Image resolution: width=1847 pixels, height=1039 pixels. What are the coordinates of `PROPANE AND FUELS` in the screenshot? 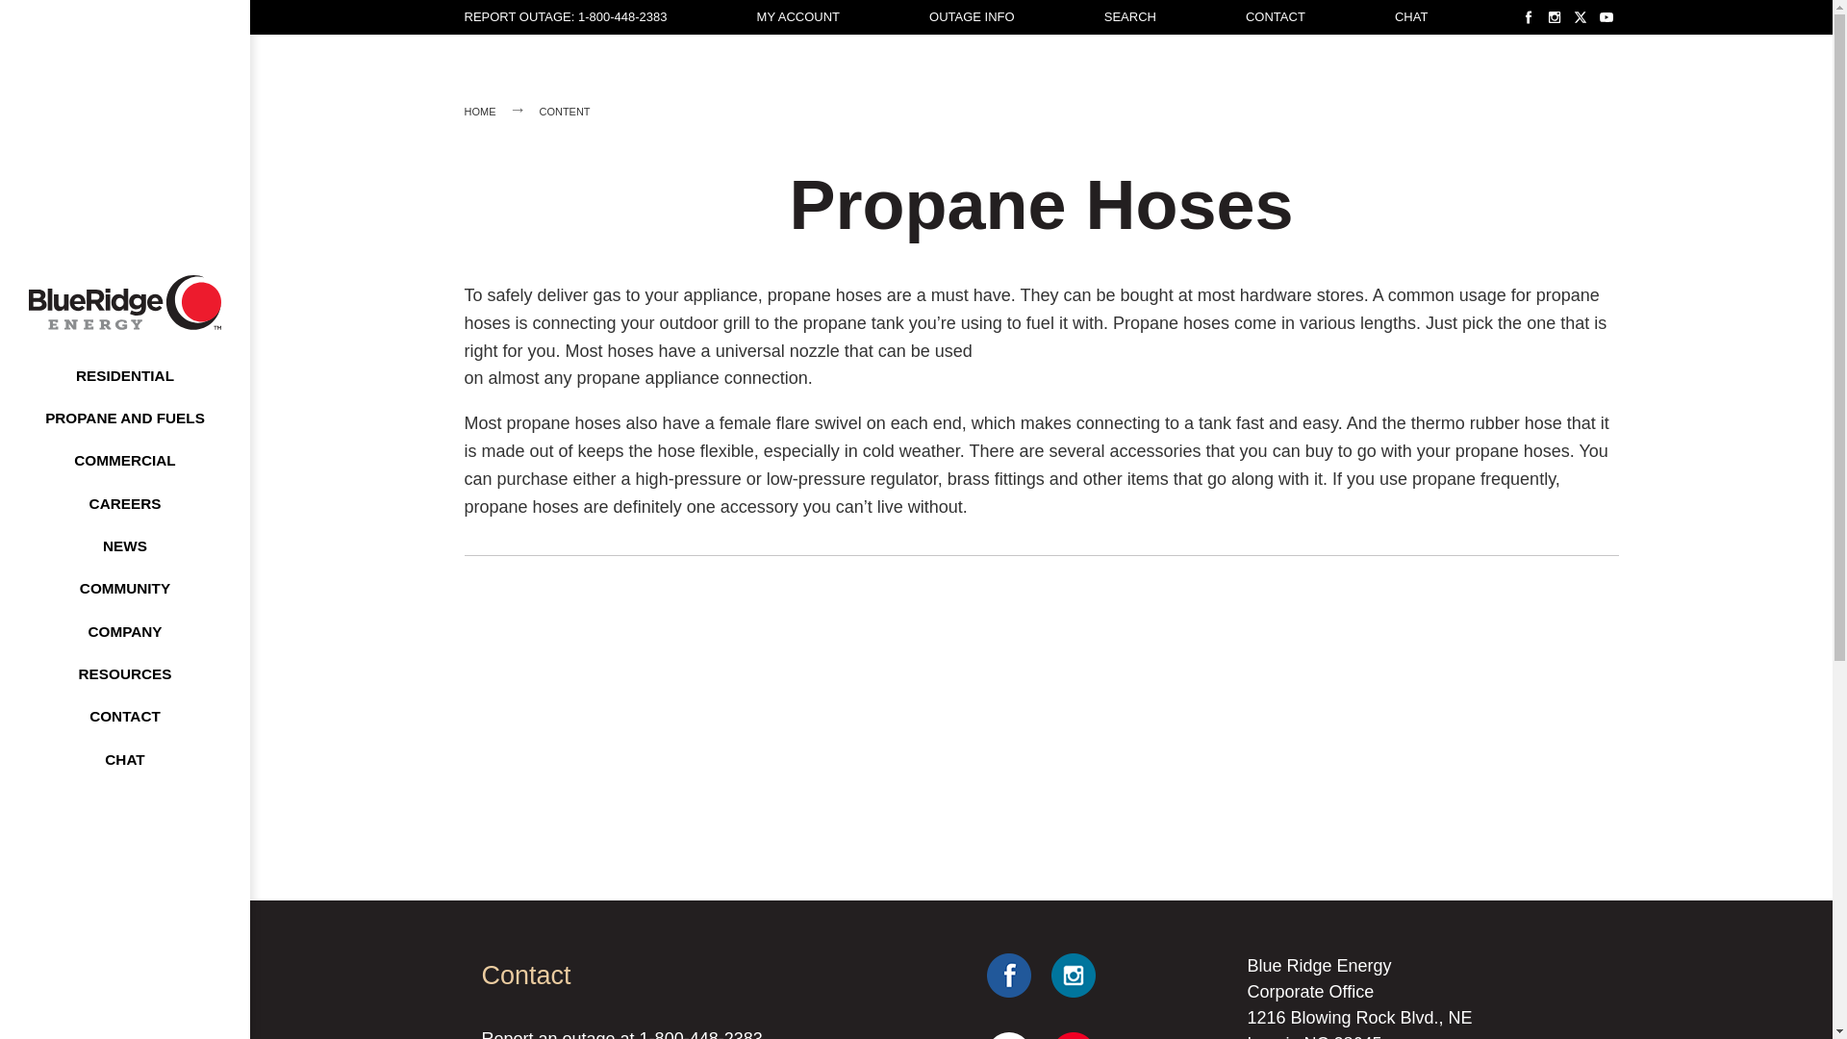 It's located at (125, 418).